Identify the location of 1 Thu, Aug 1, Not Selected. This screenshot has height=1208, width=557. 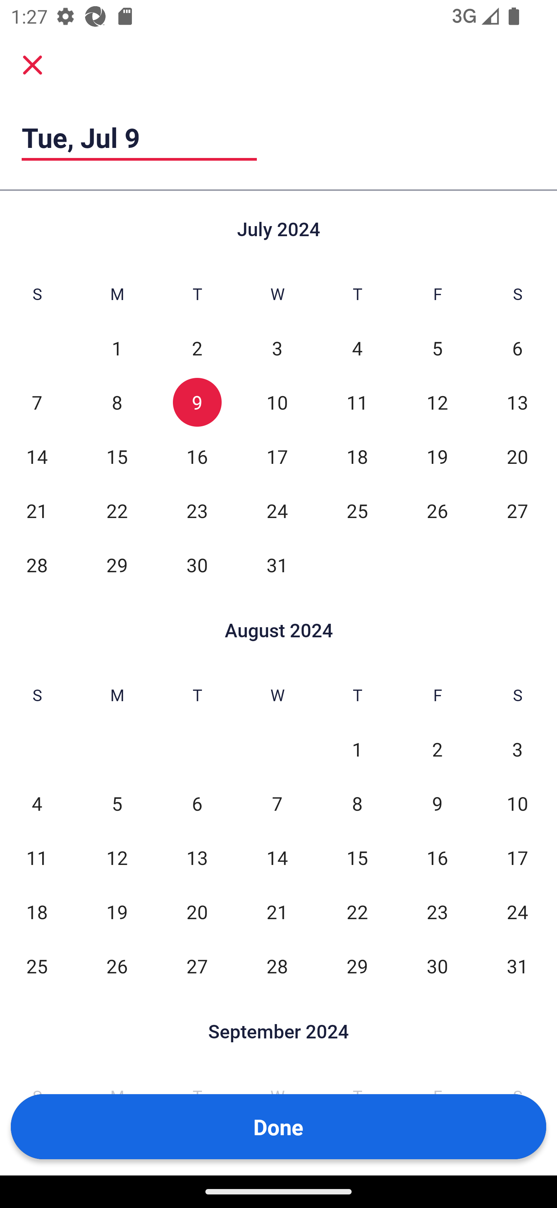
(357, 750).